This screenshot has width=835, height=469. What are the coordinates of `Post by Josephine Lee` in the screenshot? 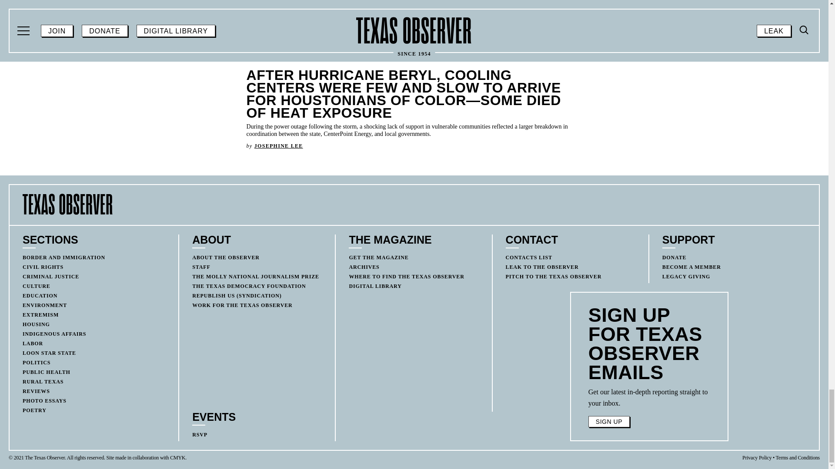 It's located at (278, 146).